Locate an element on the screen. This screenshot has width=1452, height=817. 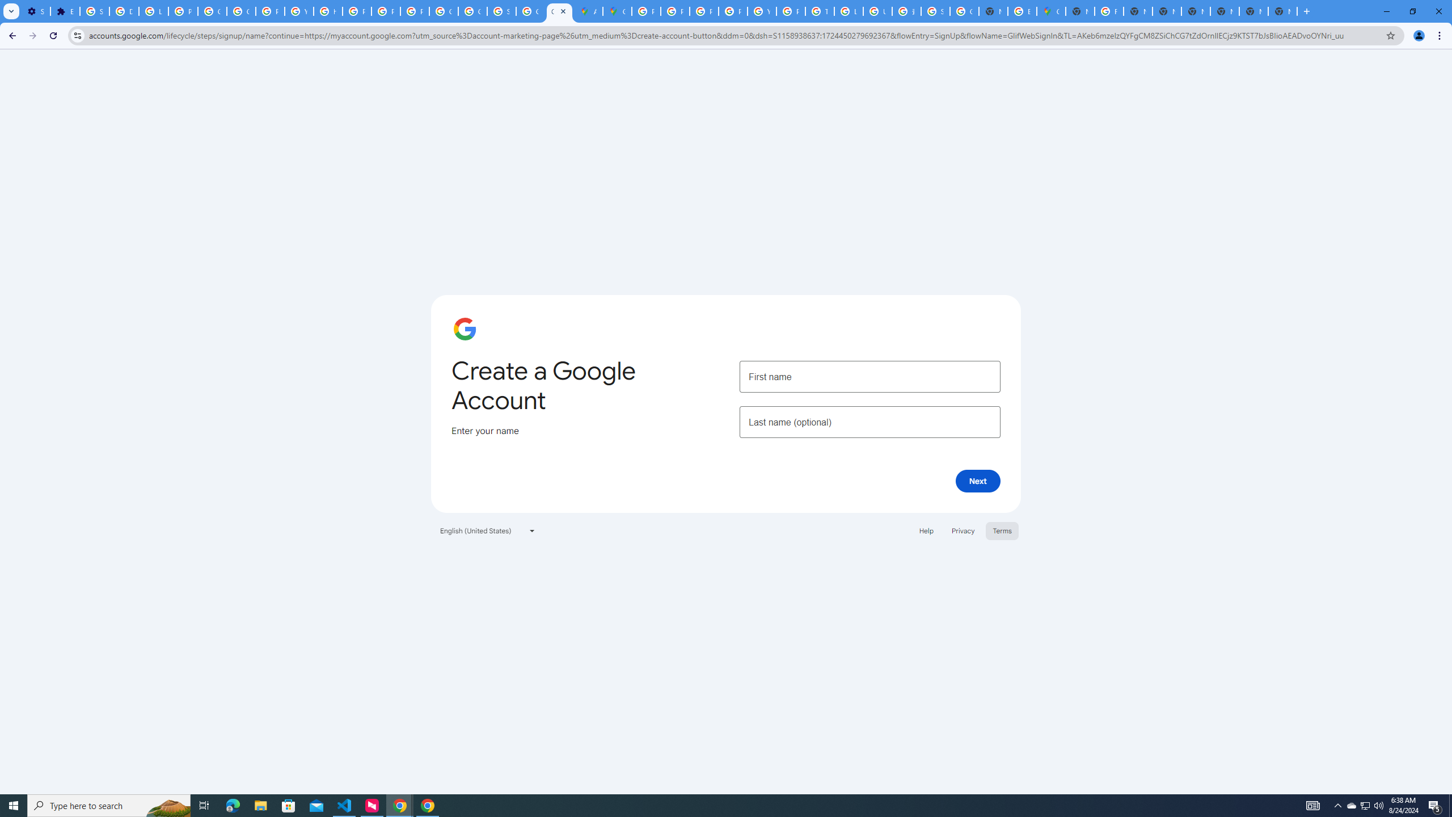
Settings - On startup is located at coordinates (35, 11).